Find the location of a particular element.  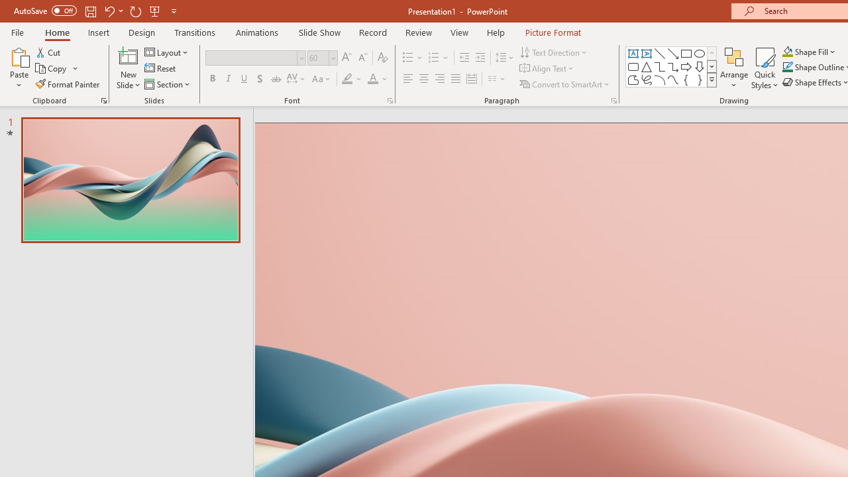

Review is located at coordinates (418, 32).